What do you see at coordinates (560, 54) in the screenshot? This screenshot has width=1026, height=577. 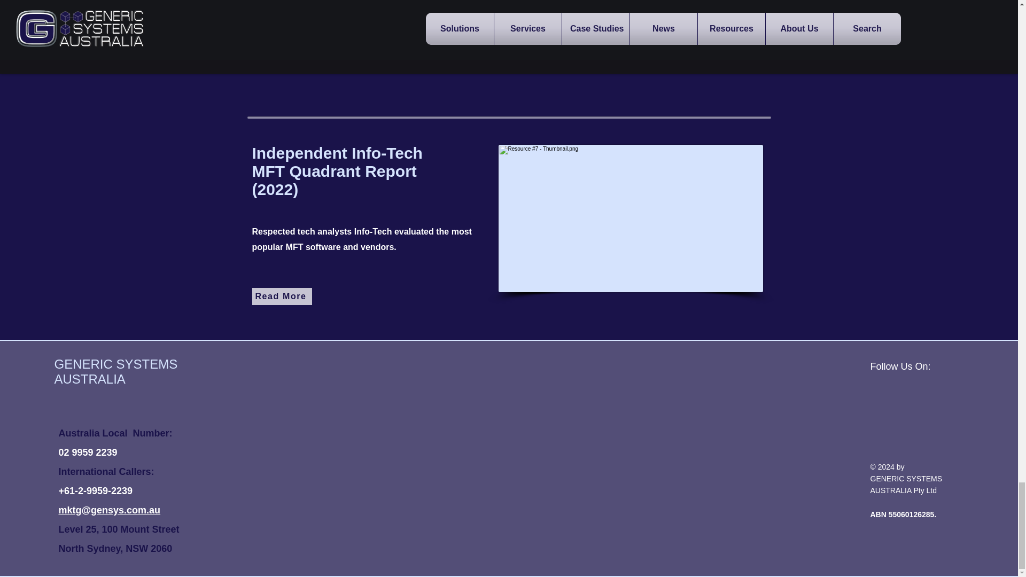 I see `Read More` at bounding box center [560, 54].